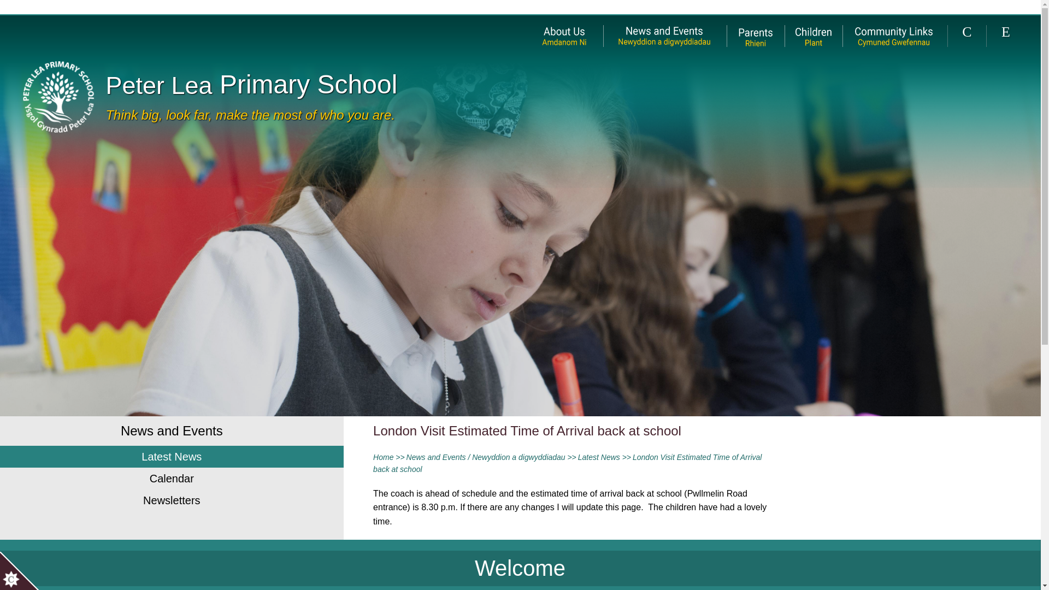 This screenshot has height=590, width=1049. Describe the element at coordinates (58, 96) in the screenshot. I see `Home Page` at that location.